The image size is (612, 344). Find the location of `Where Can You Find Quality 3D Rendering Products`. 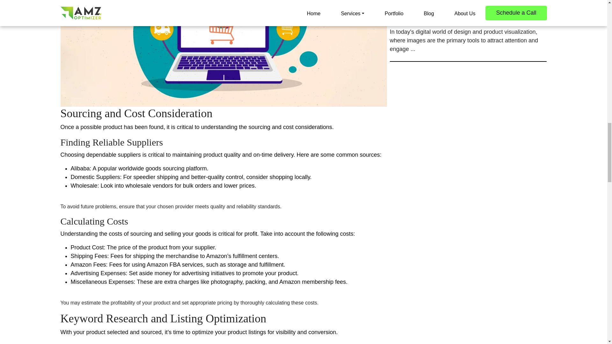

Where Can You Find Quality 3D Rendering Products is located at coordinates (469, 18).